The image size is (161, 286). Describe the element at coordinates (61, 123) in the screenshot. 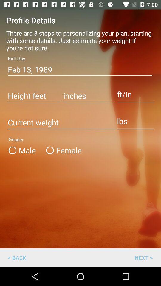

I see `choose icon next to lbs item` at that location.